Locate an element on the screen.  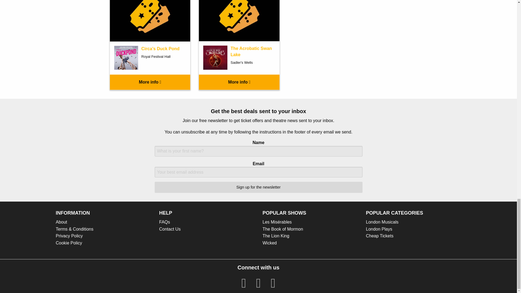
More info  is located at coordinates (239, 82).